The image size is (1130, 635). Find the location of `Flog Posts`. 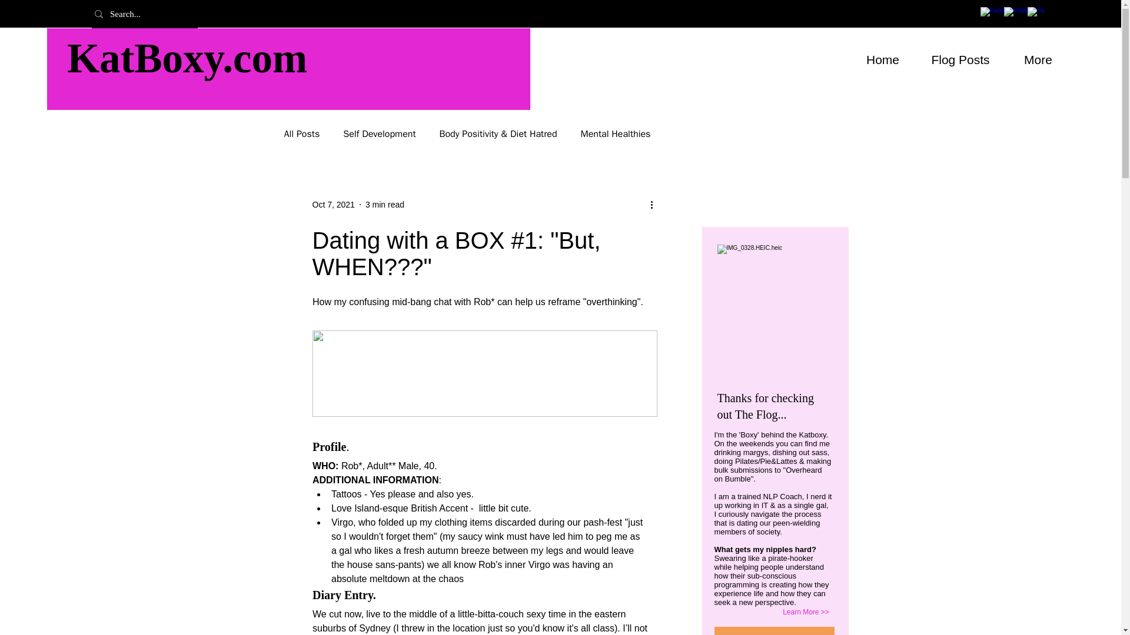

Flog Posts is located at coordinates (960, 56).